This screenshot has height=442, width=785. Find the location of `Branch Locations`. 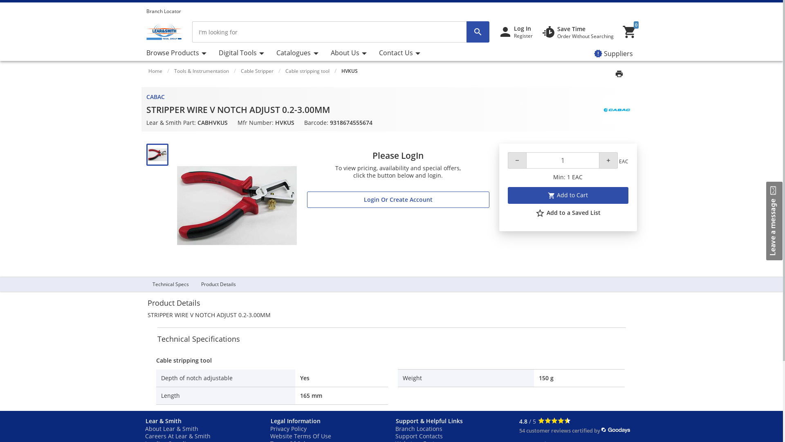

Branch Locations is located at coordinates (419, 429).